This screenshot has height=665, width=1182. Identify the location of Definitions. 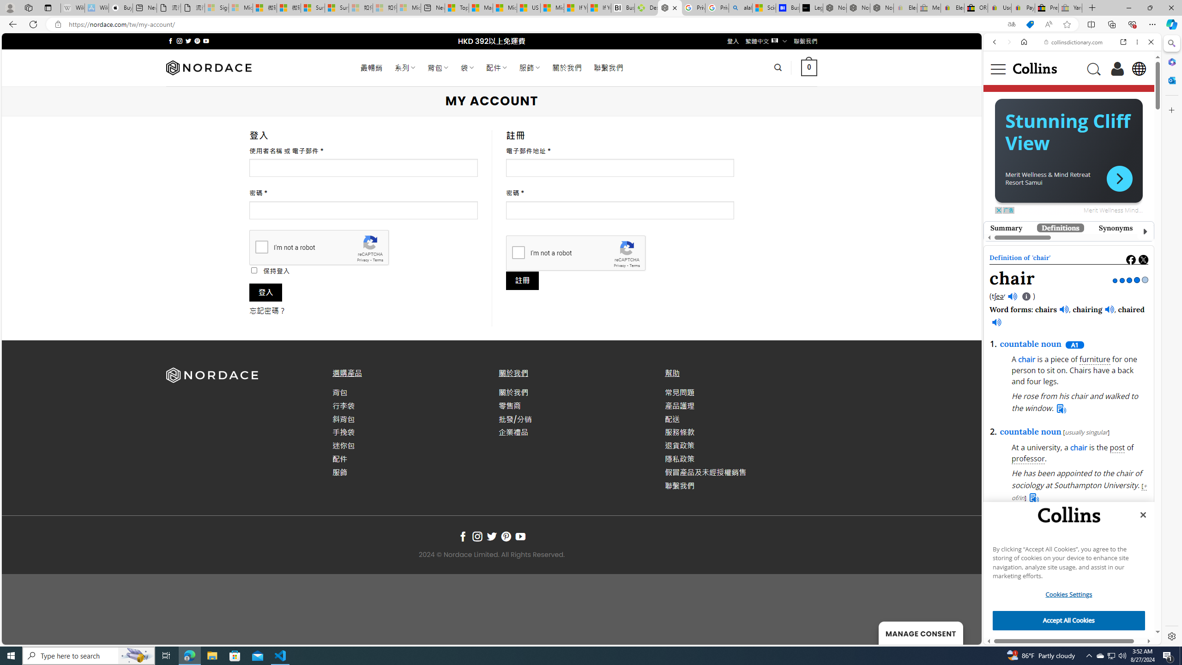
(1060, 227).